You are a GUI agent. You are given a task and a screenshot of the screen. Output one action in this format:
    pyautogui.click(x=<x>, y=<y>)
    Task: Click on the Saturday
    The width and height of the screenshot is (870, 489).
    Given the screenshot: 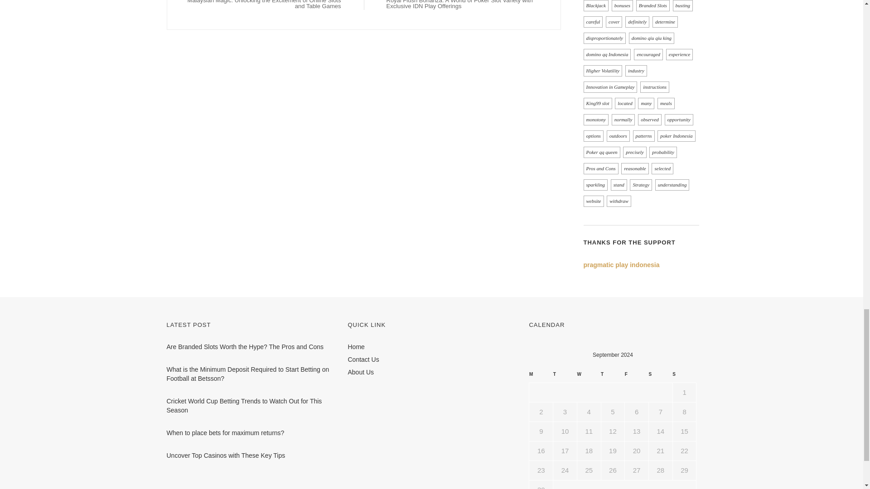 What is the action you would take?
    pyautogui.click(x=660, y=376)
    